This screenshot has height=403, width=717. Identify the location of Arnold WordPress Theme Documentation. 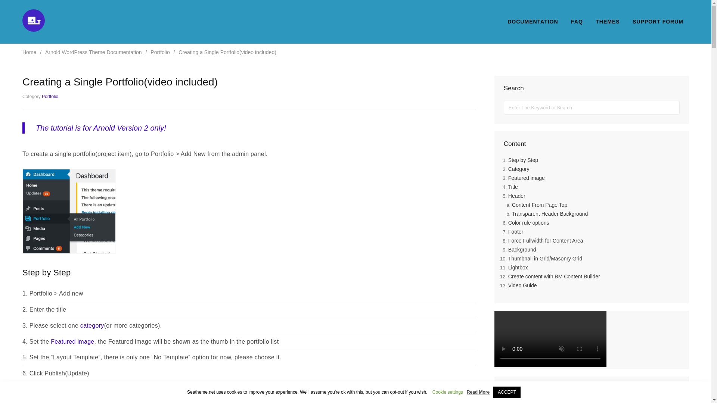
(94, 52).